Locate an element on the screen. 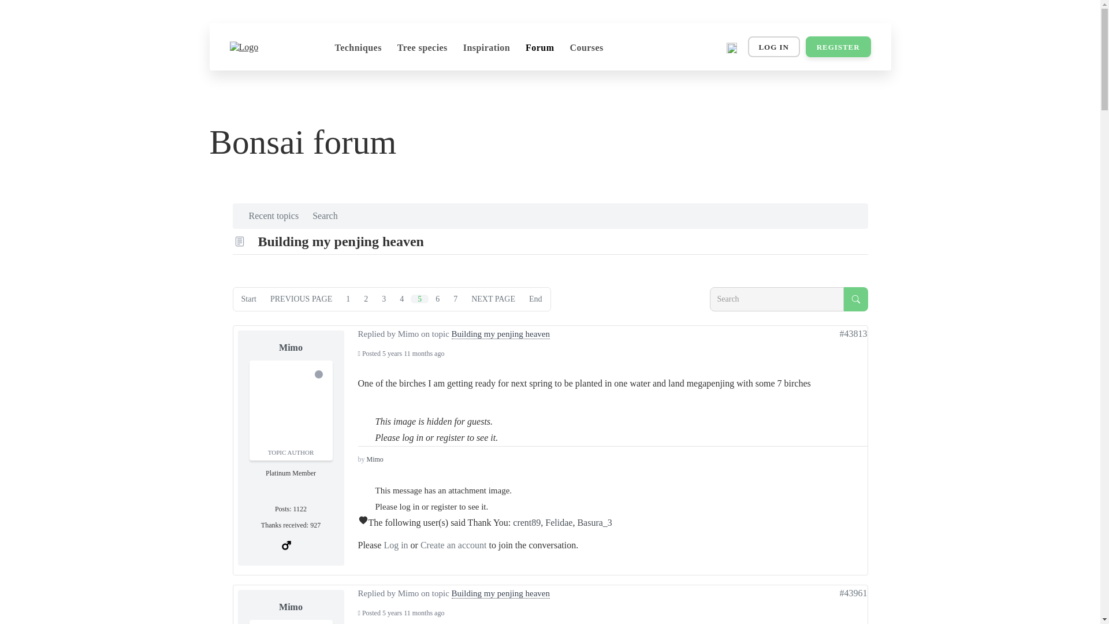  Tree species is located at coordinates (422, 48).